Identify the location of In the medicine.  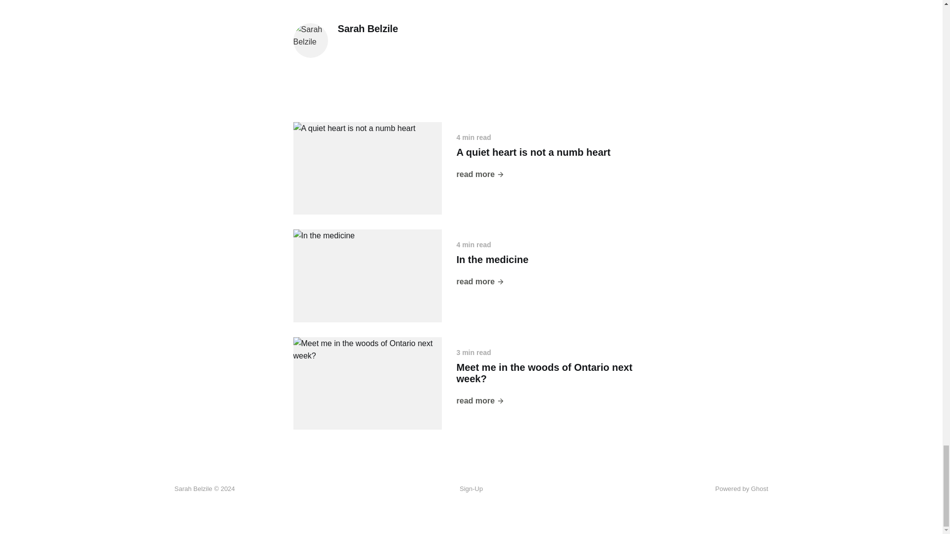
(492, 259).